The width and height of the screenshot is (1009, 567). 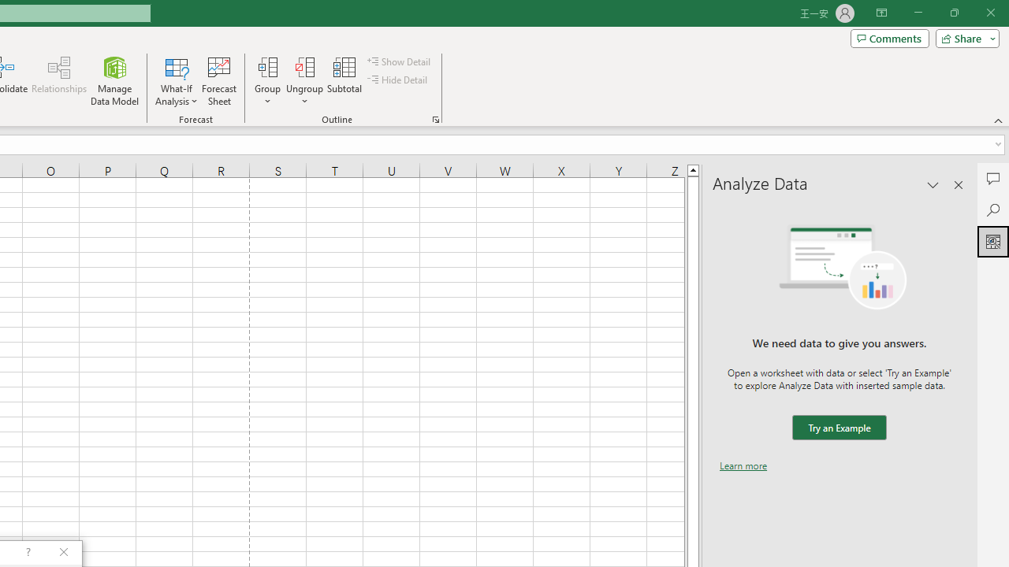 I want to click on Group..., so click(x=267, y=66).